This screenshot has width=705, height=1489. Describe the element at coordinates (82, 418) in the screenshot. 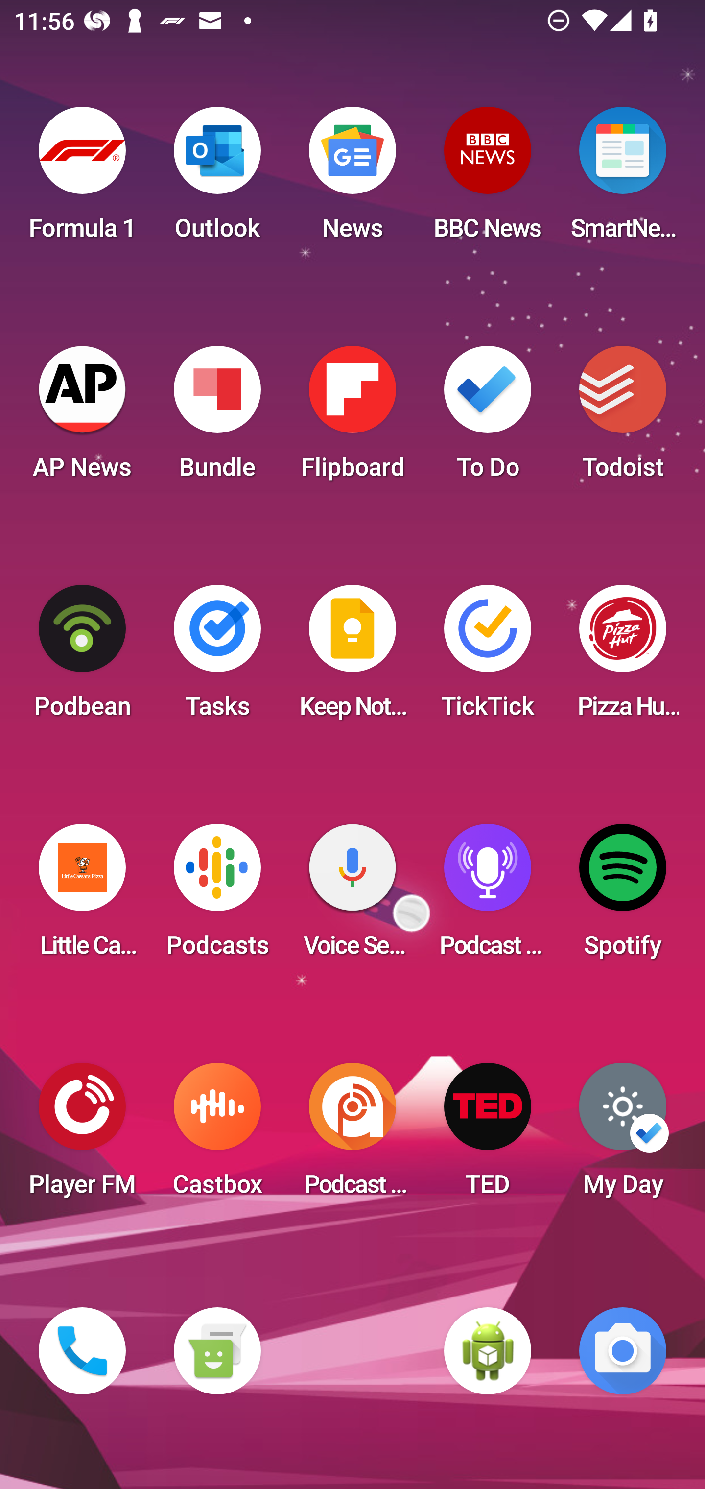

I see `AP News` at that location.